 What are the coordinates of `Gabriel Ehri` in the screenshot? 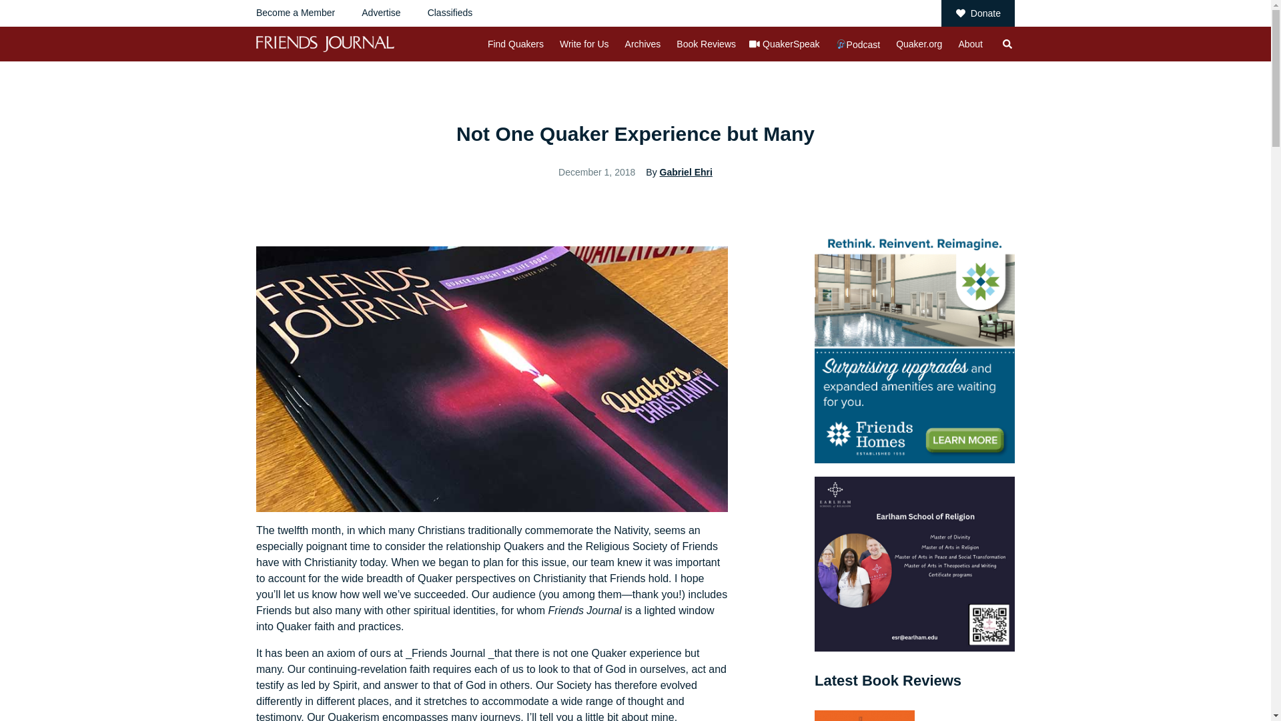 It's located at (686, 172).